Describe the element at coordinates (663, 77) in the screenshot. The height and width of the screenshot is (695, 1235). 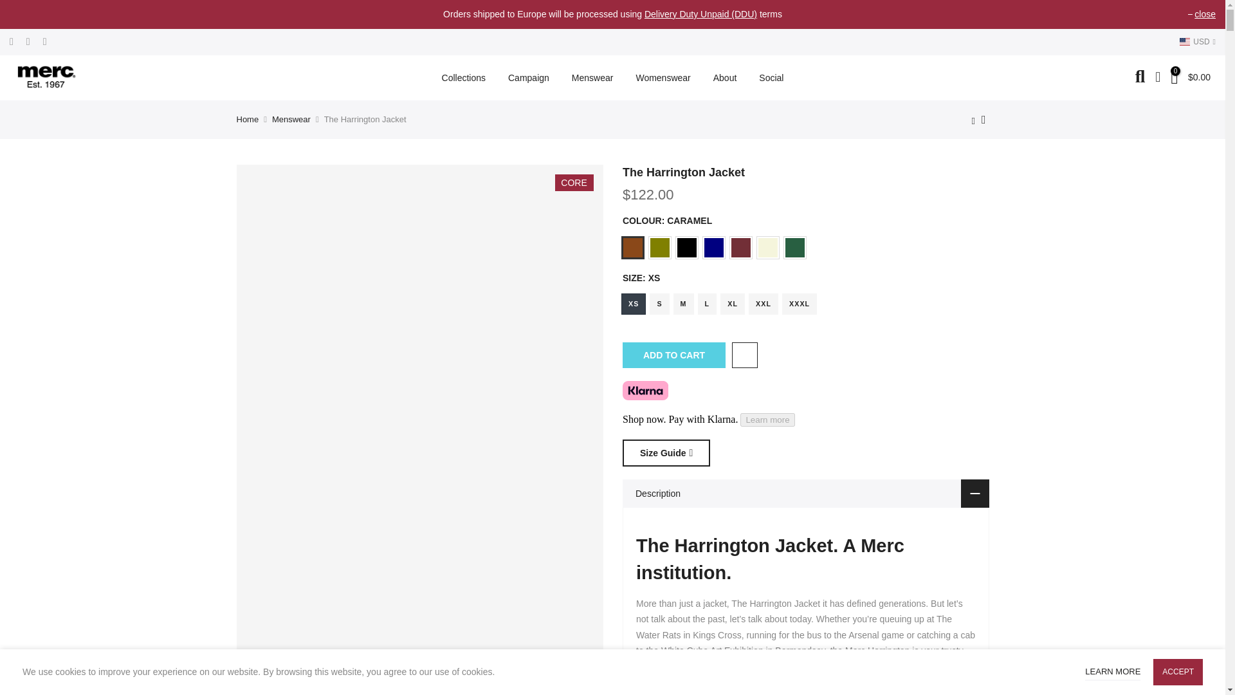
I see `Womenswear` at that location.